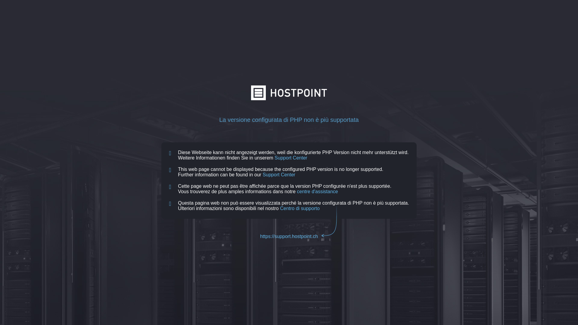 This screenshot has height=325, width=578. What do you see at coordinates (300, 208) in the screenshot?
I see `Centro di supporto` at bounding box center [300, 208].